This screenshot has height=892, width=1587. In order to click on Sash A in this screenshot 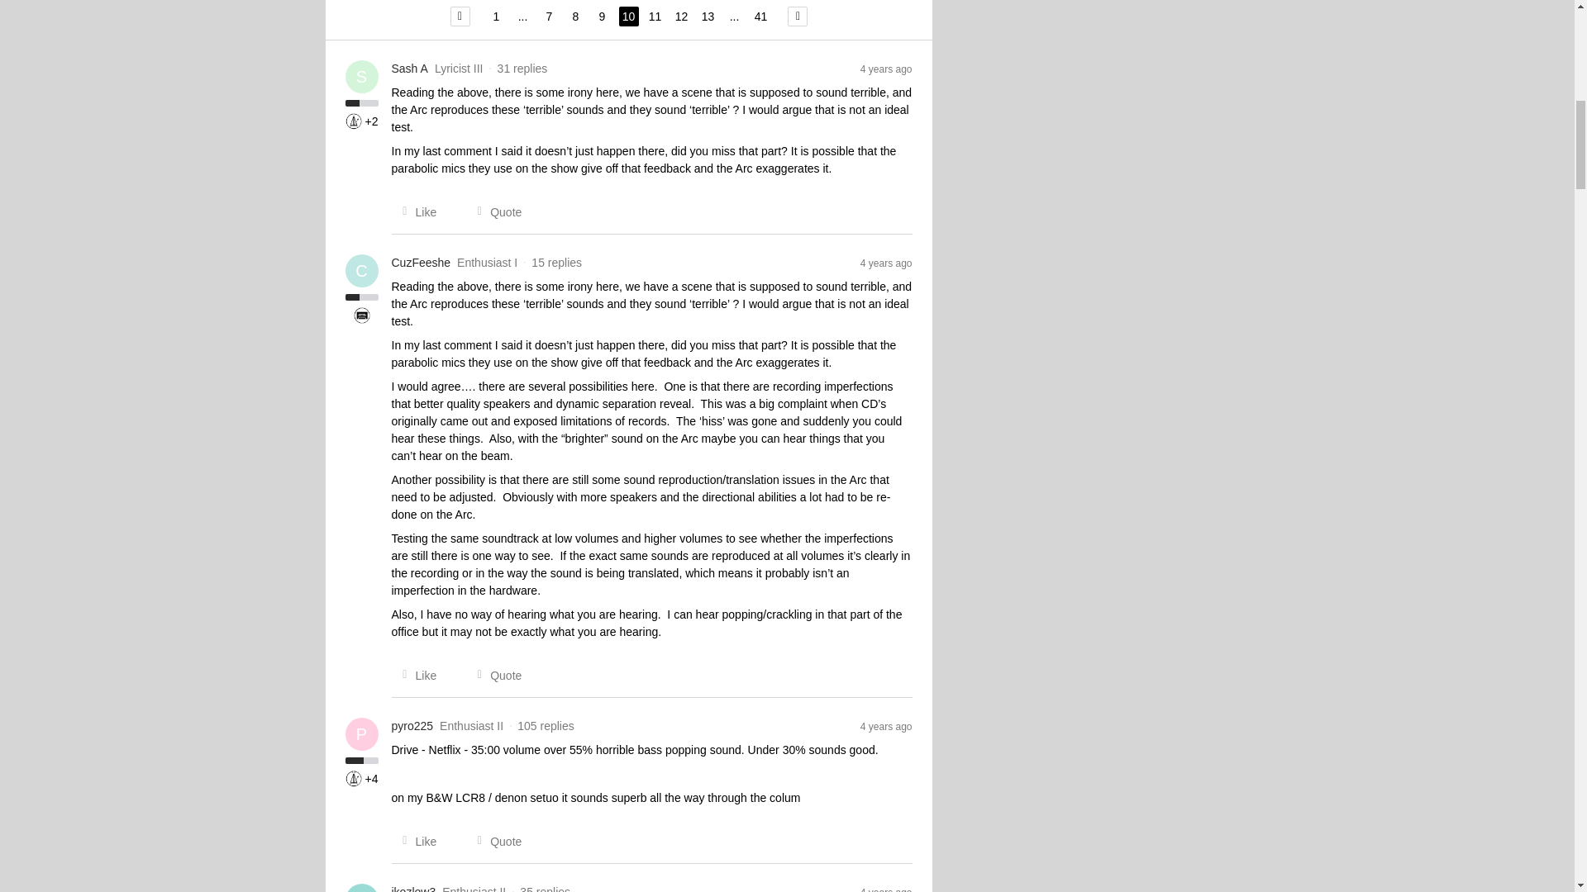, I will do `click(410, 69)`.